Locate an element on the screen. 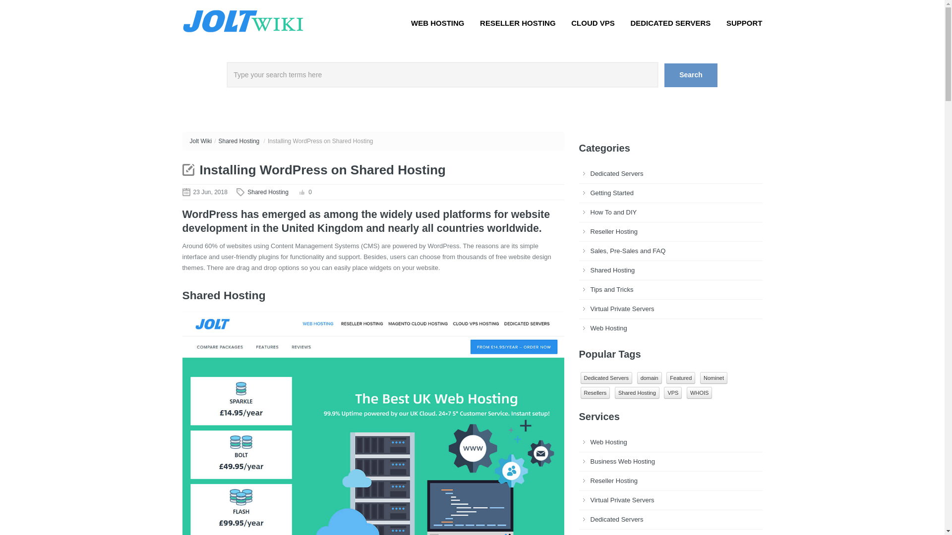 The width and height of the screenshot is (952, 535). Shared Hosting is located at coordinates (268, 192).